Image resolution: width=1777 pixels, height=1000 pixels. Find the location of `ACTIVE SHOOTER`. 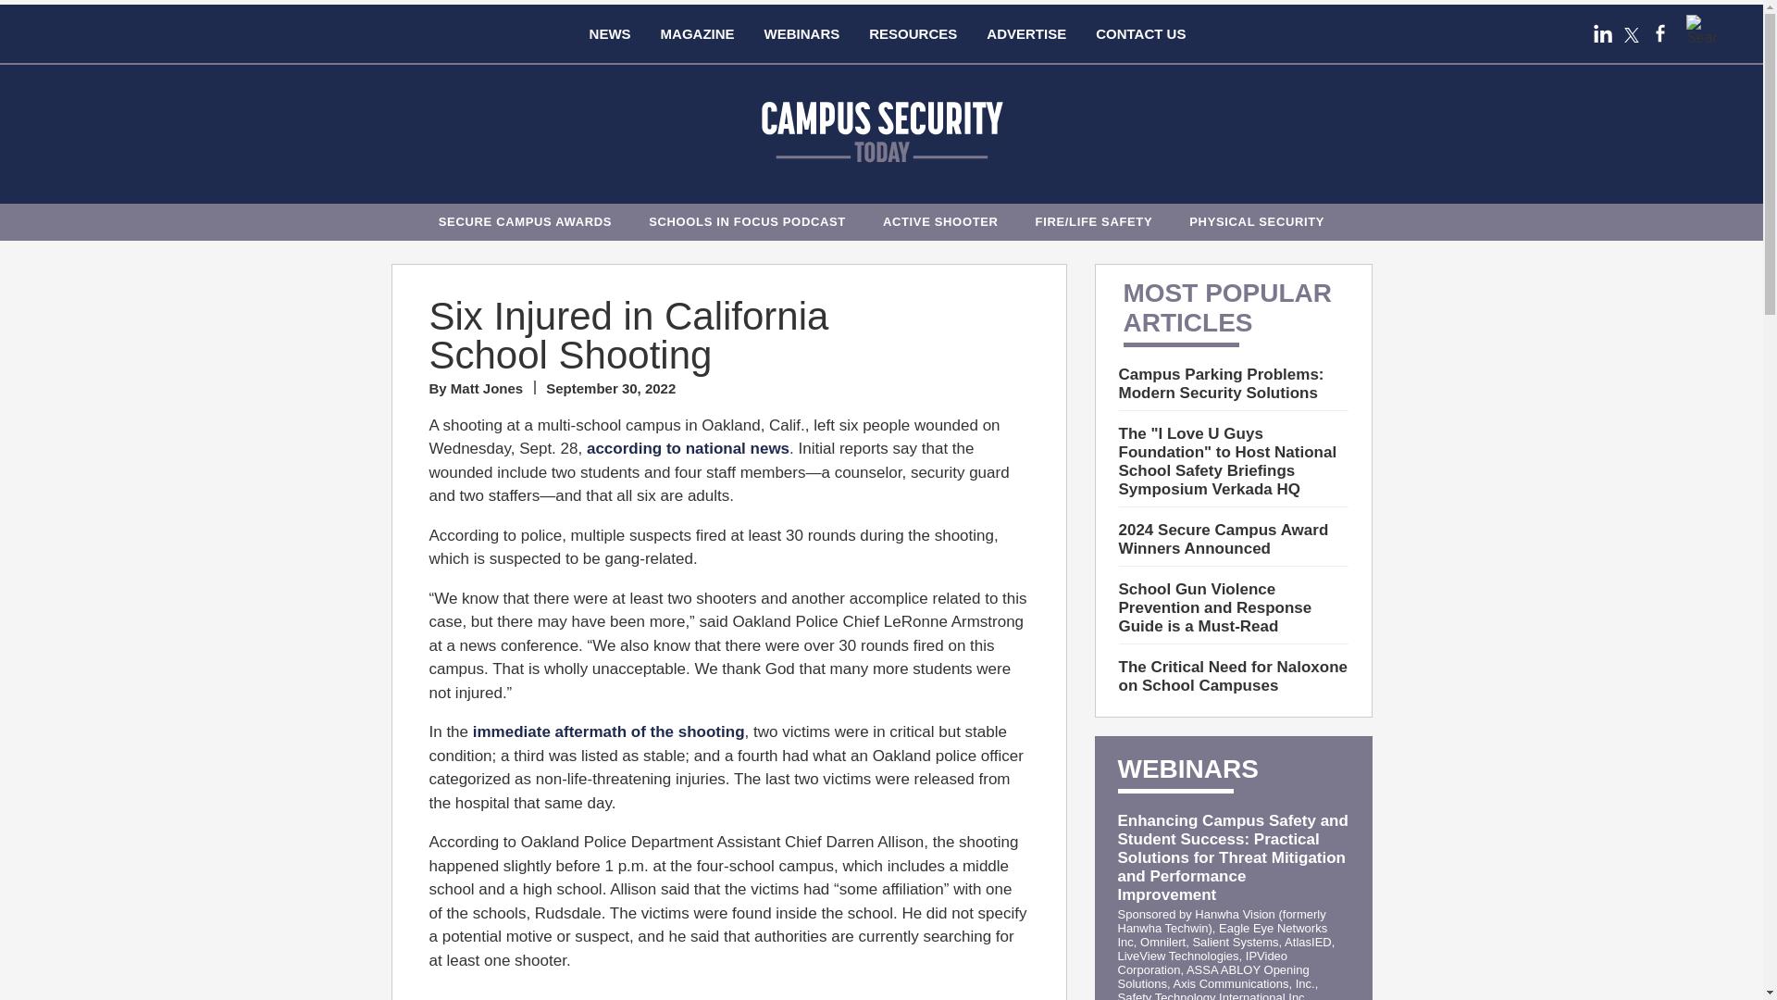

ACTIVE SHOOTER is located at coordinates (940, 219).